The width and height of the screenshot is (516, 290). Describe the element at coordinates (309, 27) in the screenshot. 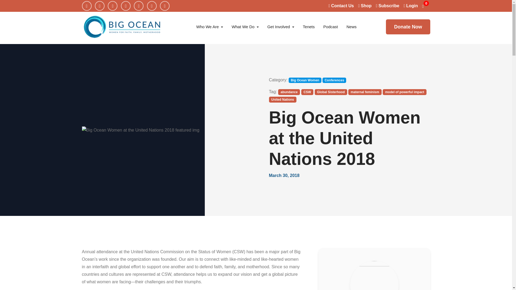

I see `Tenets` at that location.